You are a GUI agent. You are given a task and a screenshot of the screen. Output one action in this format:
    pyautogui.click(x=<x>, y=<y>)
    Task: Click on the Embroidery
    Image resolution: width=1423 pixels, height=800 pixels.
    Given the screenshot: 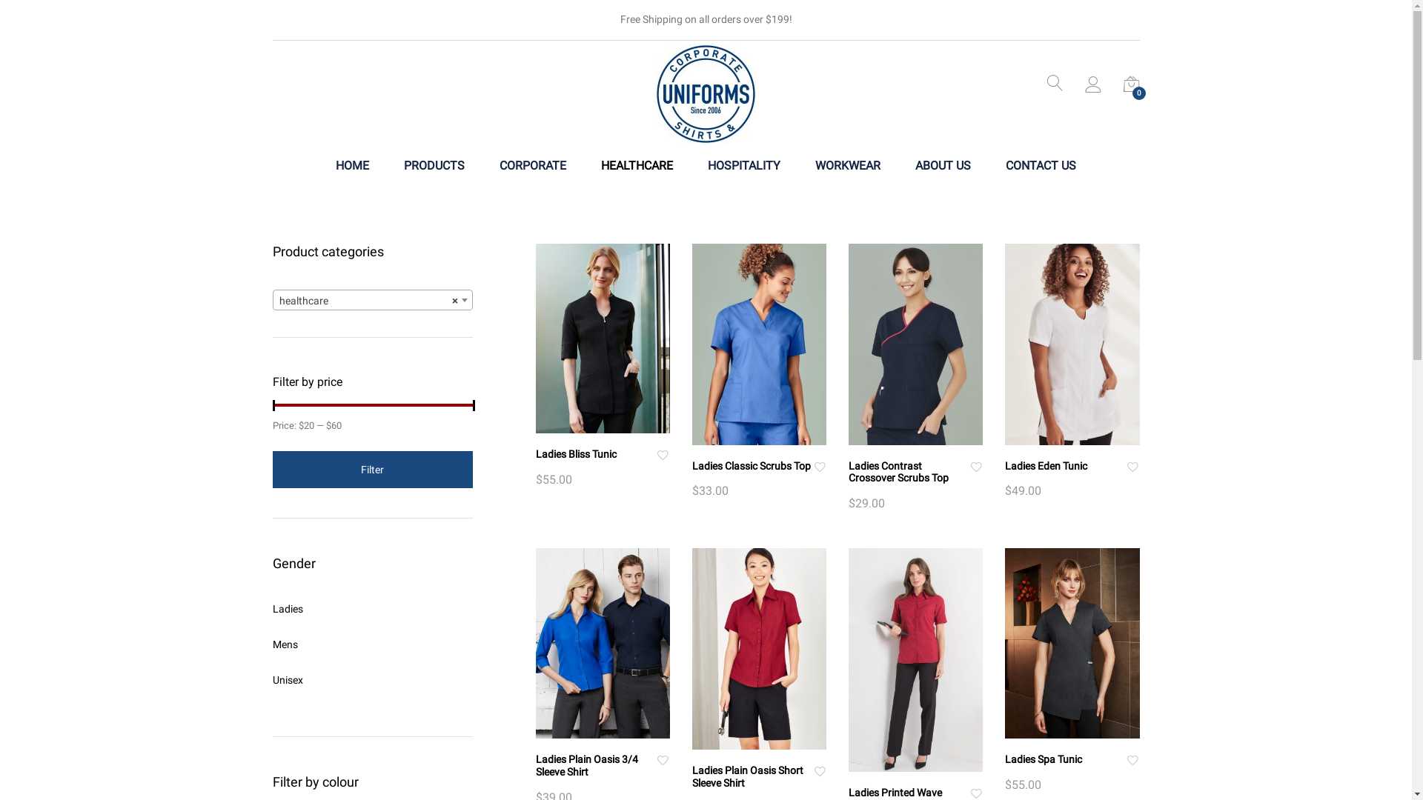 What is the action you would take?
    pyautogui.click(x=406, y=617)
    